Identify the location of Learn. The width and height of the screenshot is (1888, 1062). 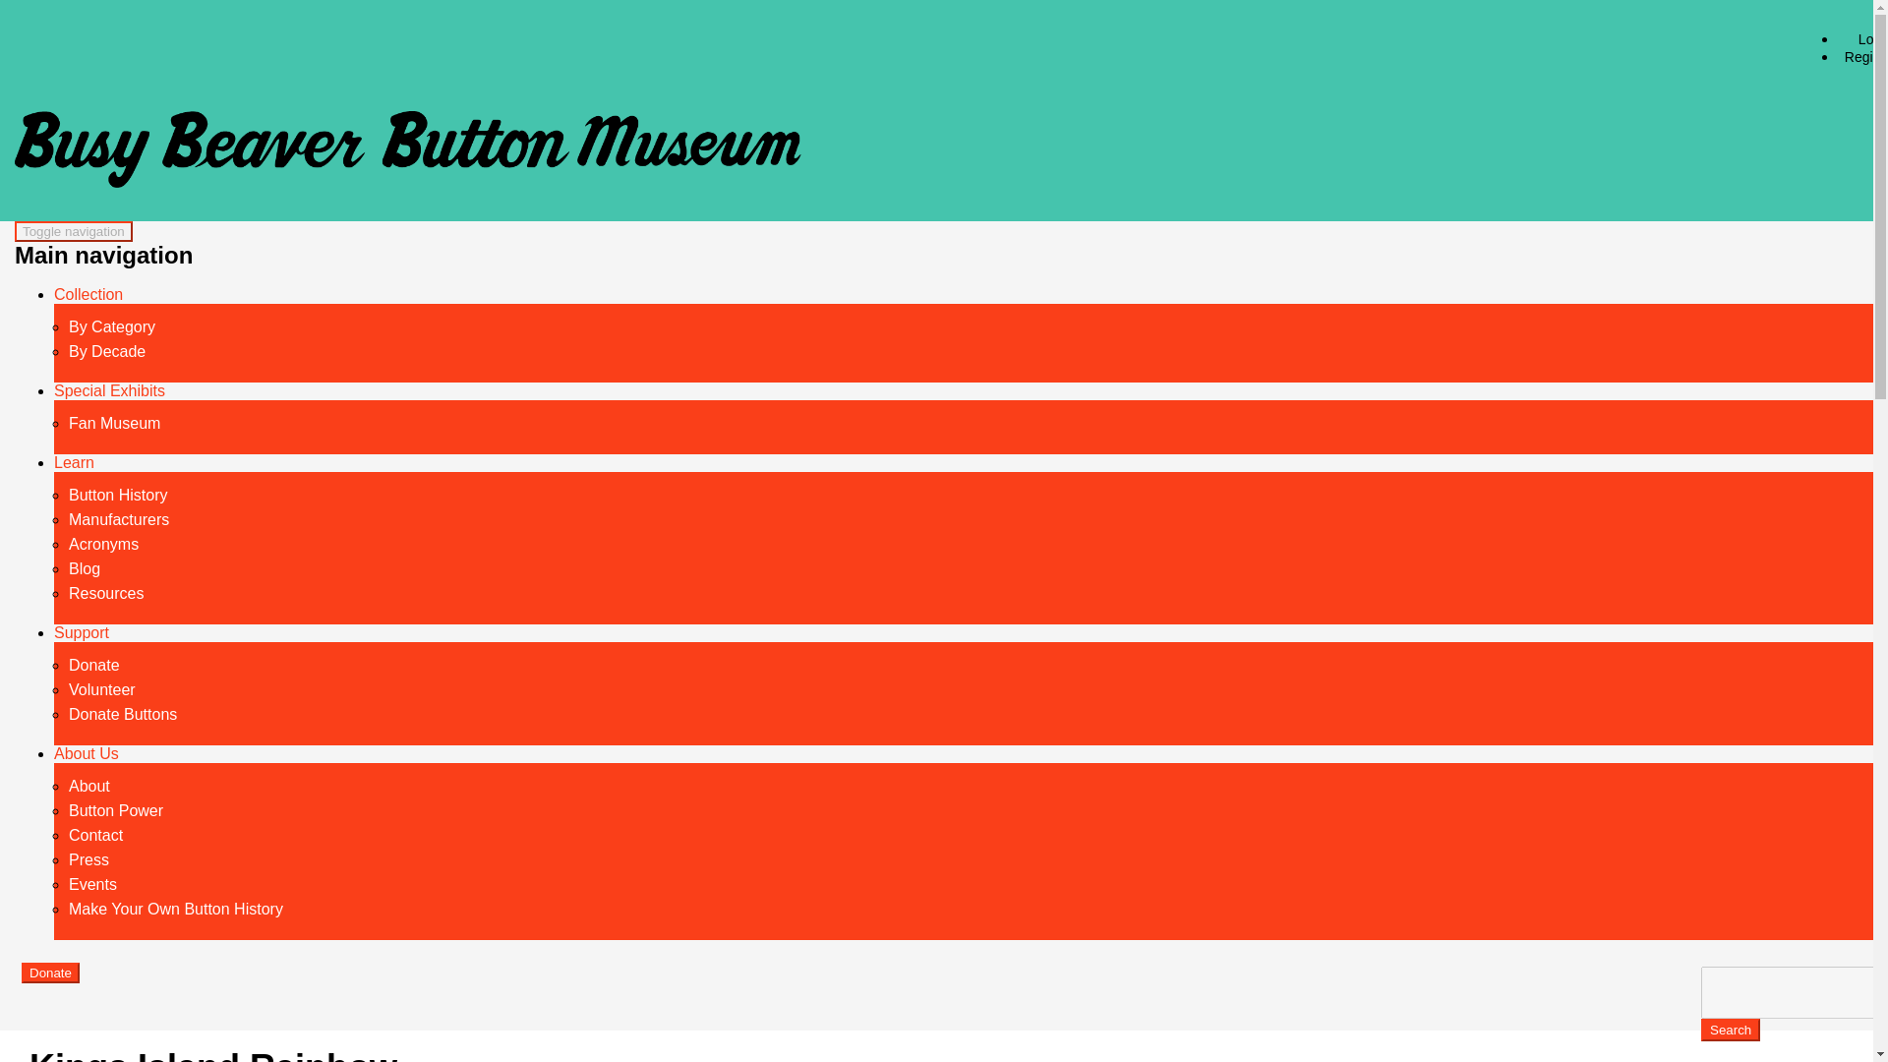
(75, 462).